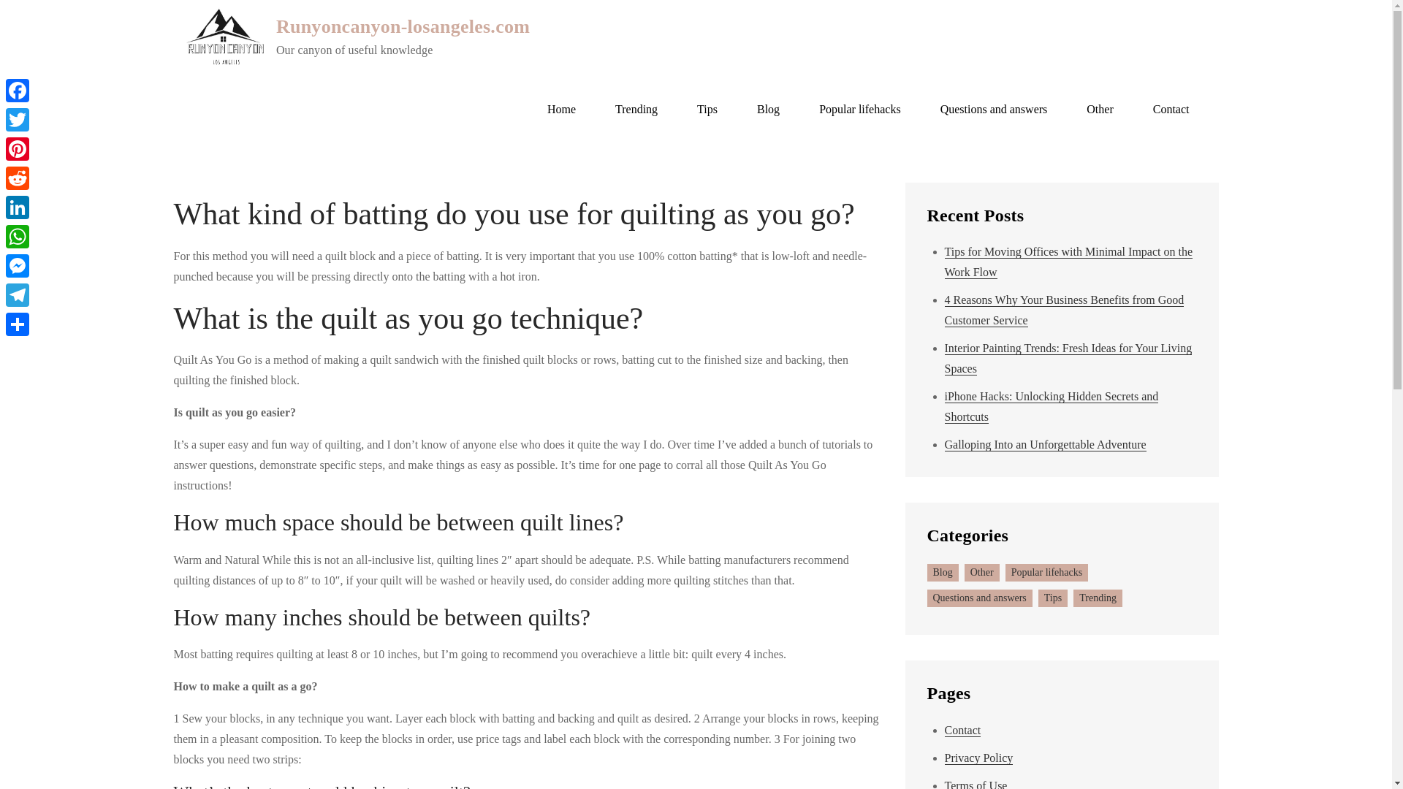 The image size is (1403, 789). I want to click on Popular lifehacks, so click(1046, 573).